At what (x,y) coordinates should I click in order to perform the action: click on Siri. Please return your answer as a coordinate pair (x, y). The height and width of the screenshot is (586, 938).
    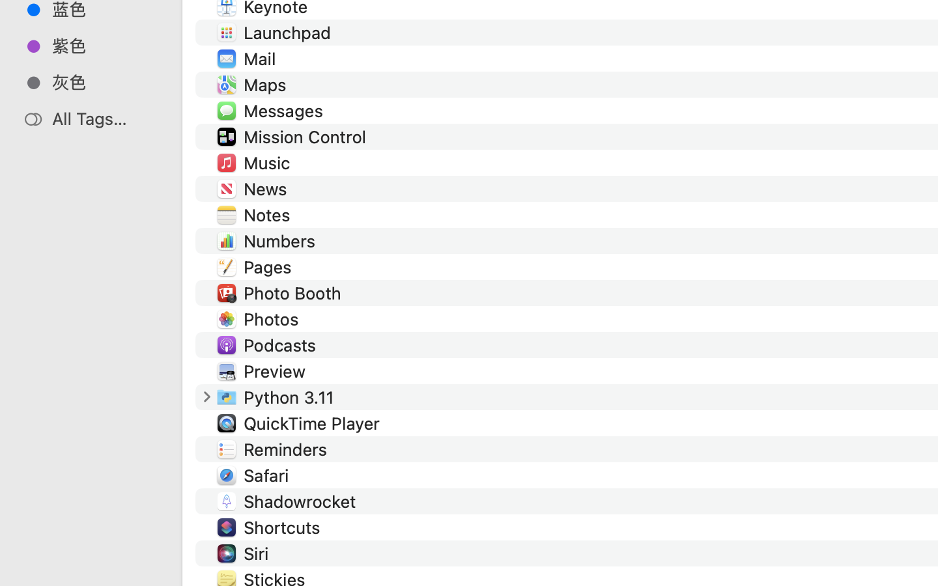
    Looking at the image, I should click on (259, 553).